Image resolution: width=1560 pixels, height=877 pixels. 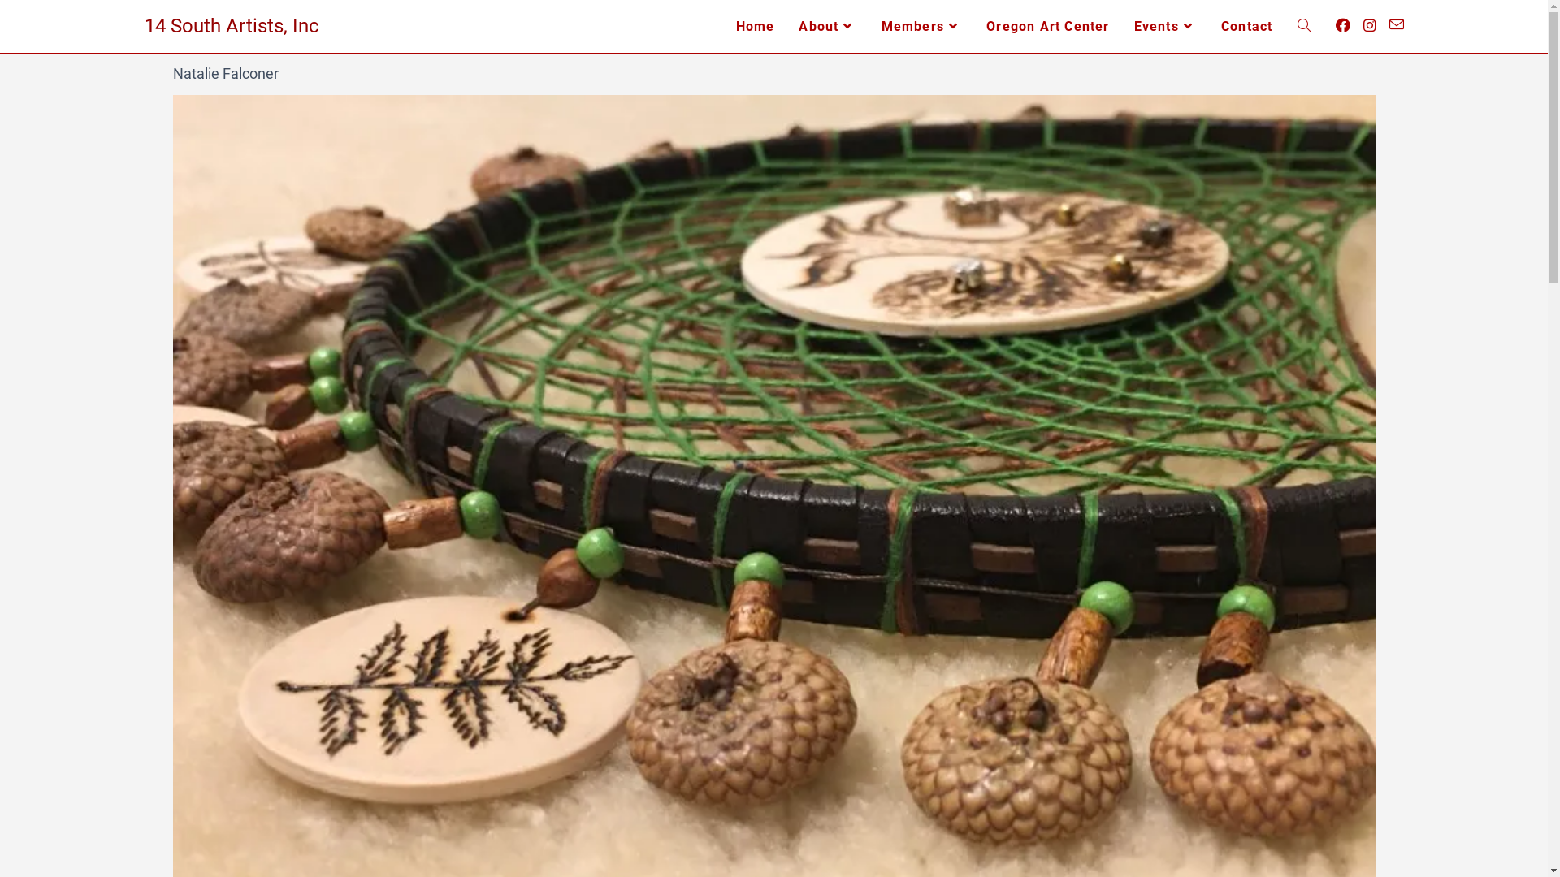 I want to click on About, so click(x=827, y=26).